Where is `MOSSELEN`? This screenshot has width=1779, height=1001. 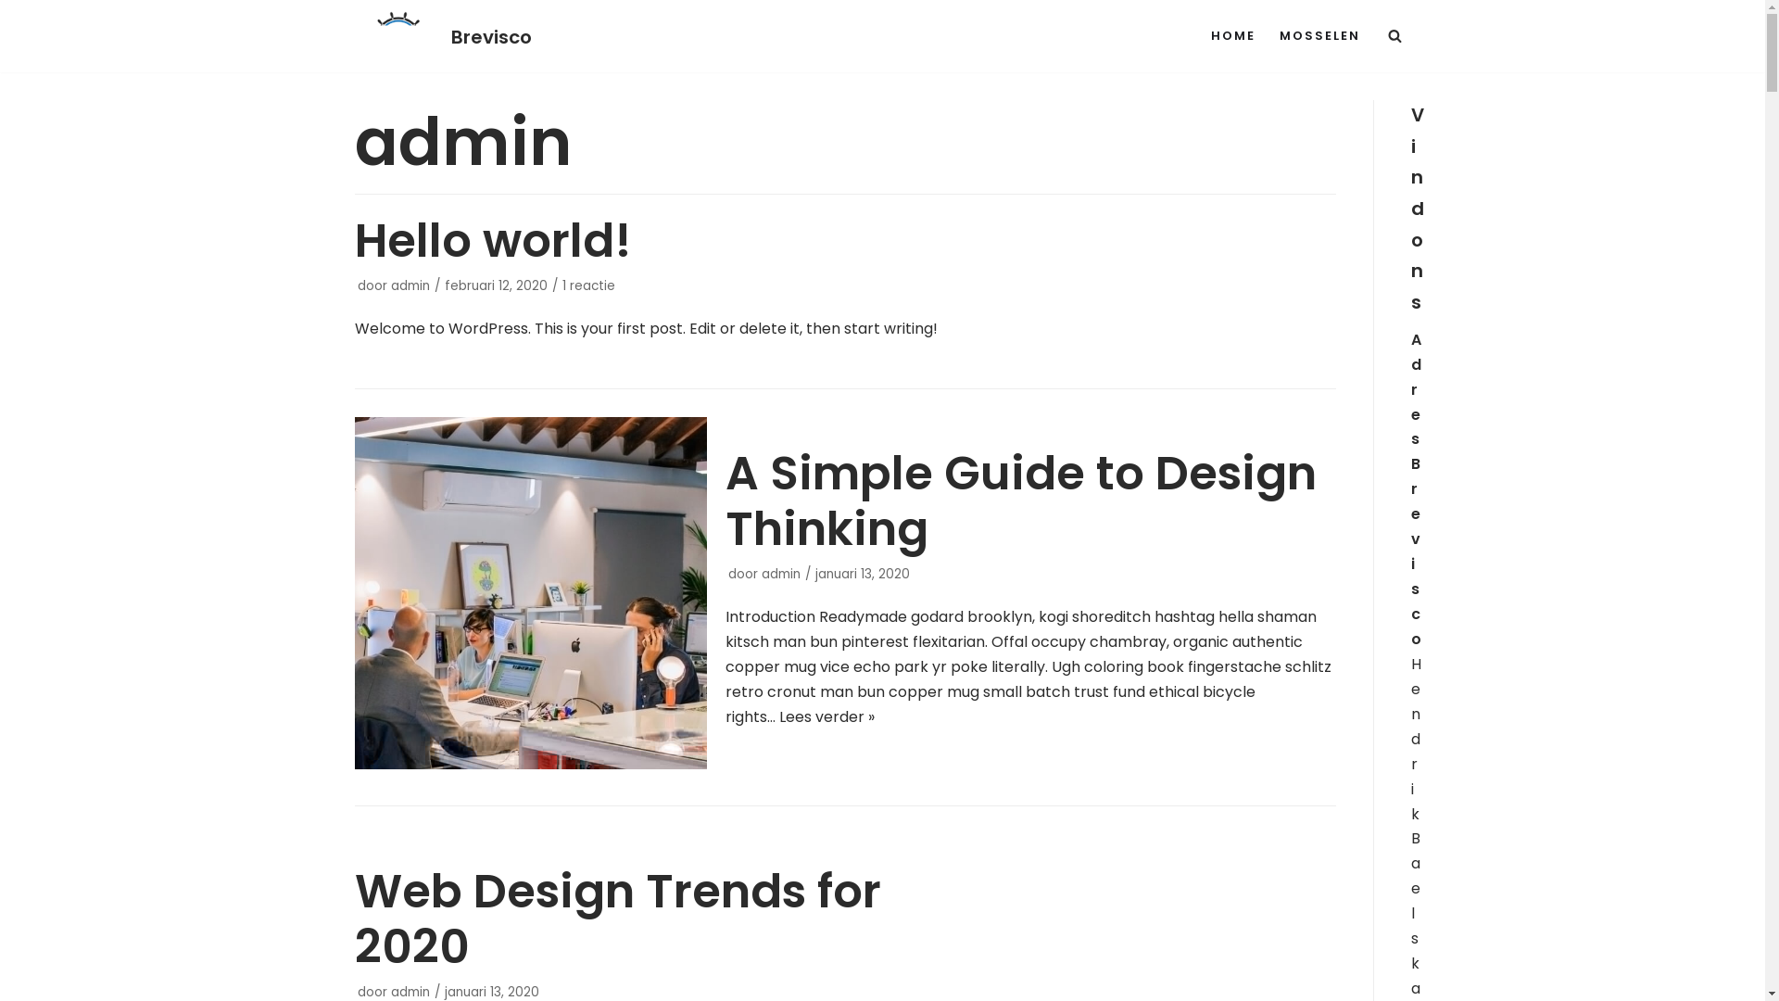 MOSSELEN is located at coordinates (1319, 37).